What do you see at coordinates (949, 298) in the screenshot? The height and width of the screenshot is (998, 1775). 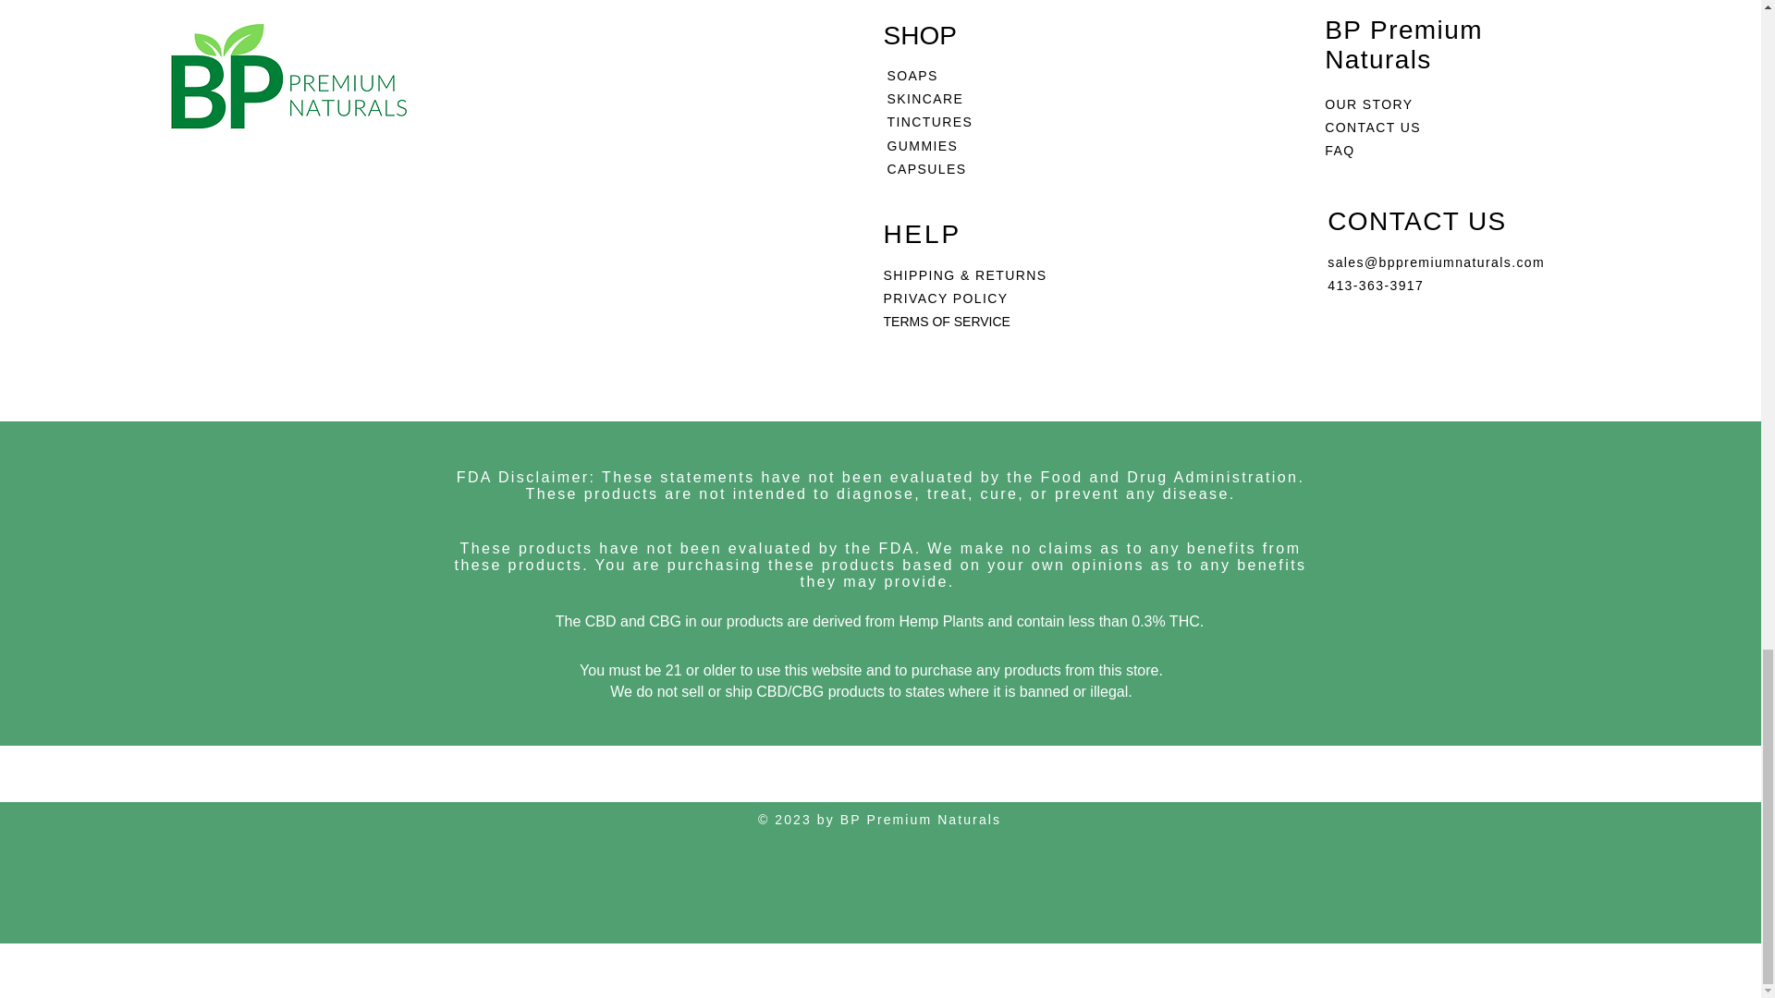 I see `PRIVACY POLICY ` at bounding box center [949, 298].